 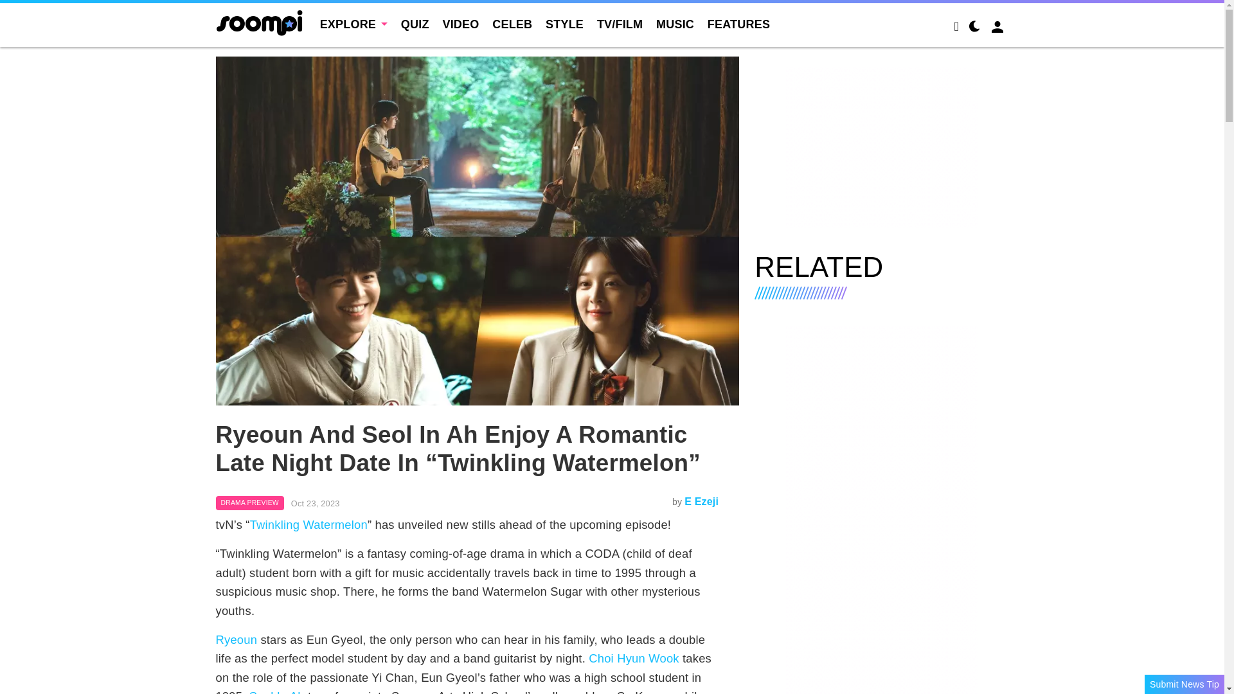 I want to click on Articles by E Ezeji, so click(x=701, y=501).